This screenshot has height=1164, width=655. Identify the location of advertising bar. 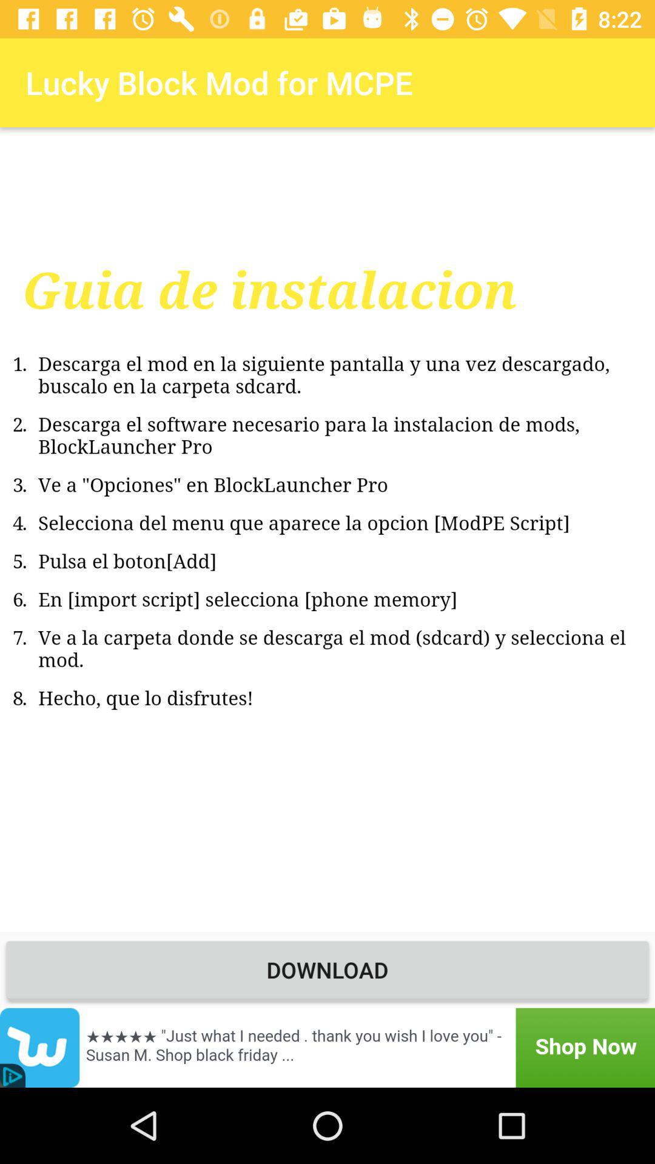
(327, 1048).